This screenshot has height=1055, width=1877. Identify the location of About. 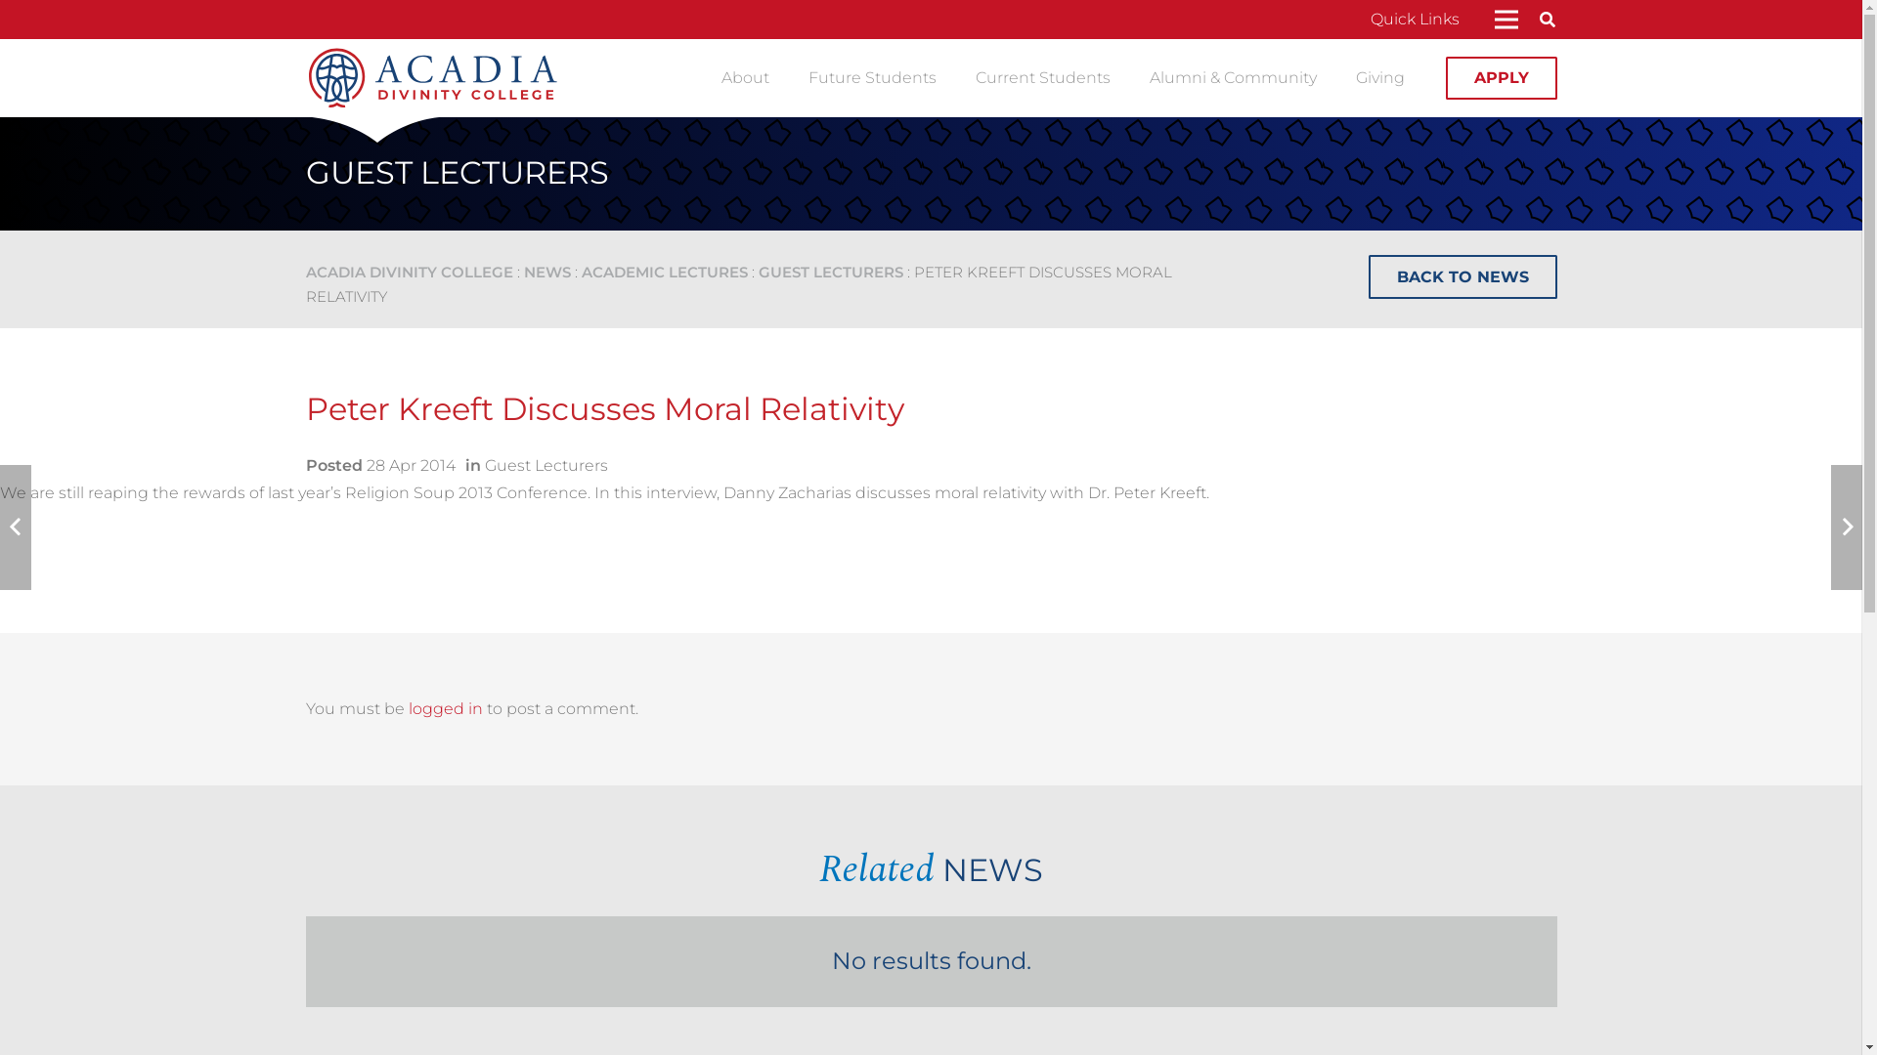
(745, 78).